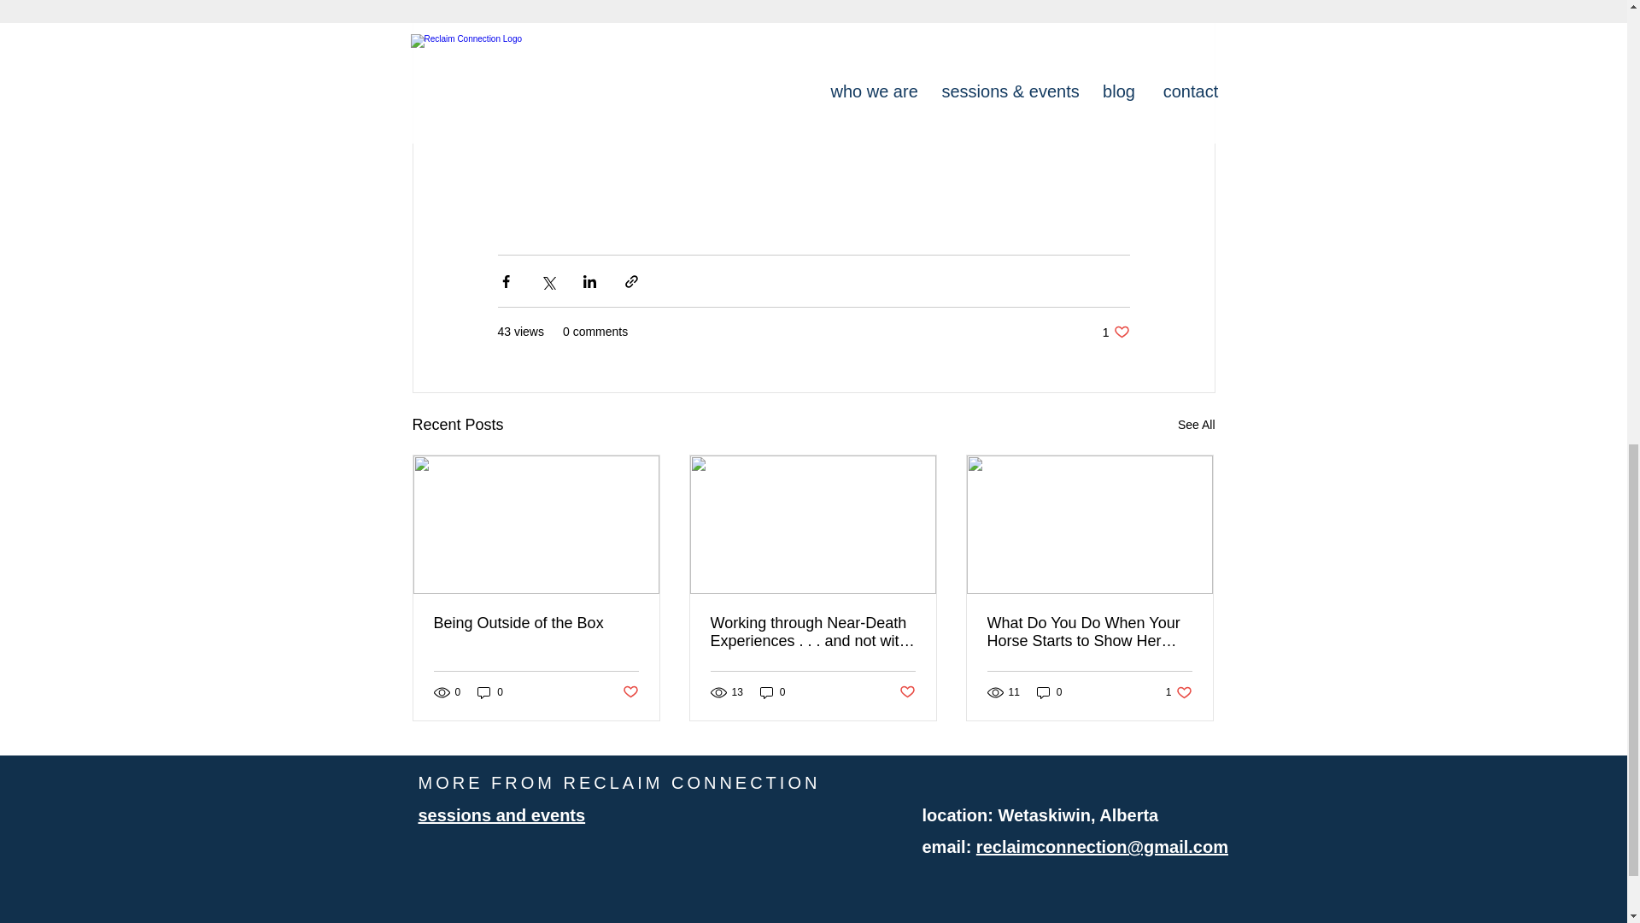  I want to click on 0, so click(536, 623).